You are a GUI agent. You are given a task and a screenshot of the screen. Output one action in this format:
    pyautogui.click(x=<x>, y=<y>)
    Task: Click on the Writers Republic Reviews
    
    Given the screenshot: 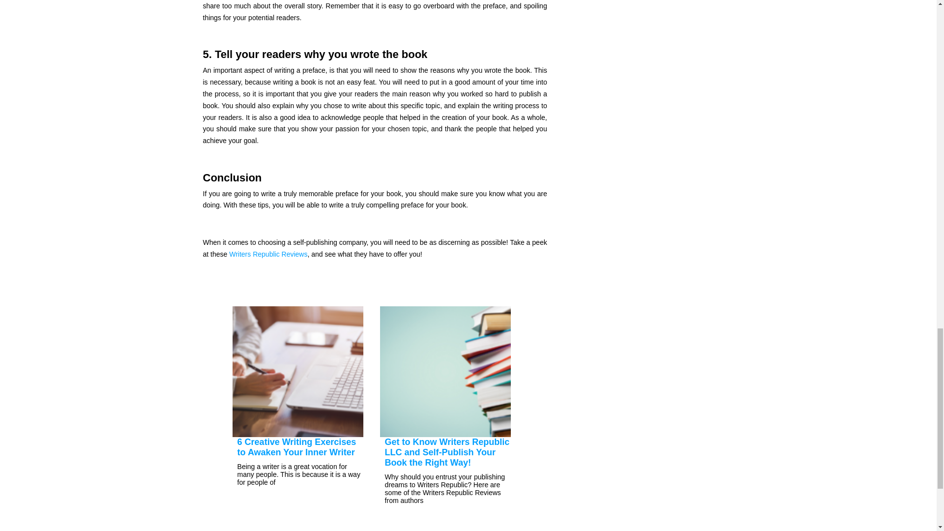 What is the action you would take?
    pyautogui.click(x=268, y=254)
    